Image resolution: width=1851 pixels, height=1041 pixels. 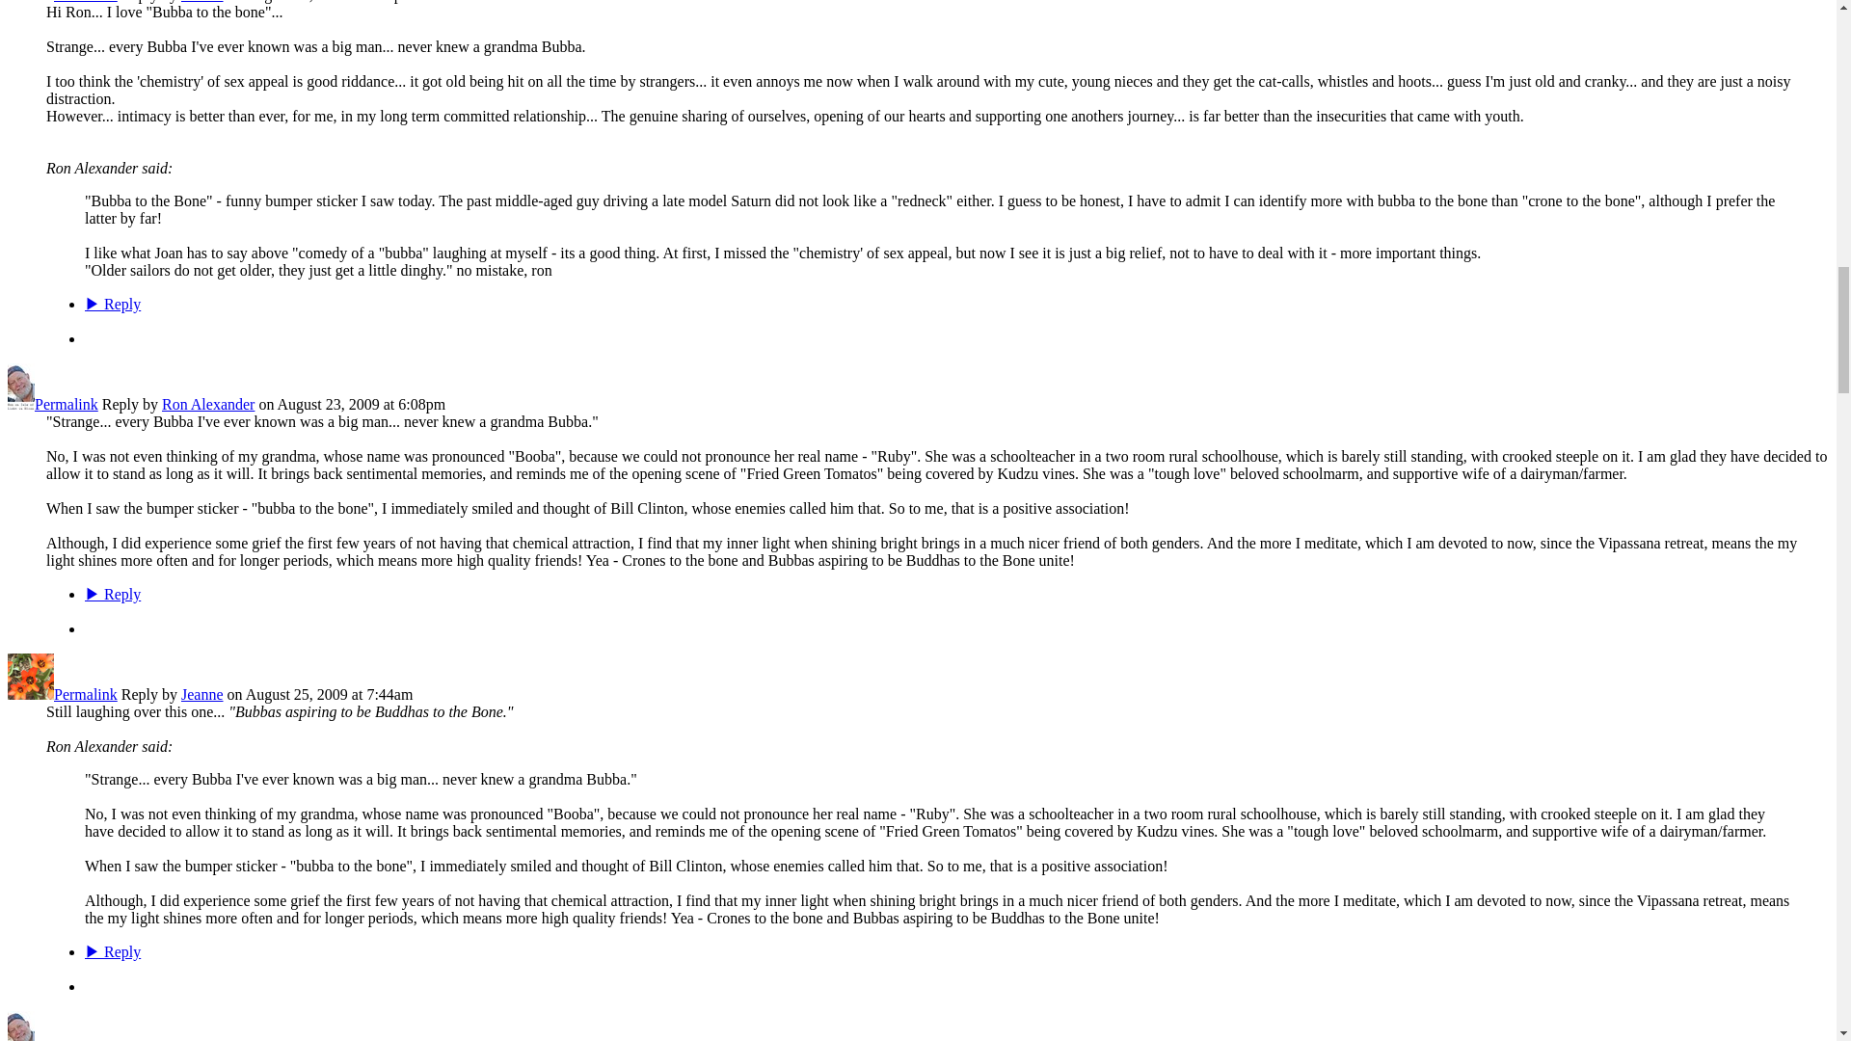 I want to click on Permalink to this Reply, so click(x=85, y=2).